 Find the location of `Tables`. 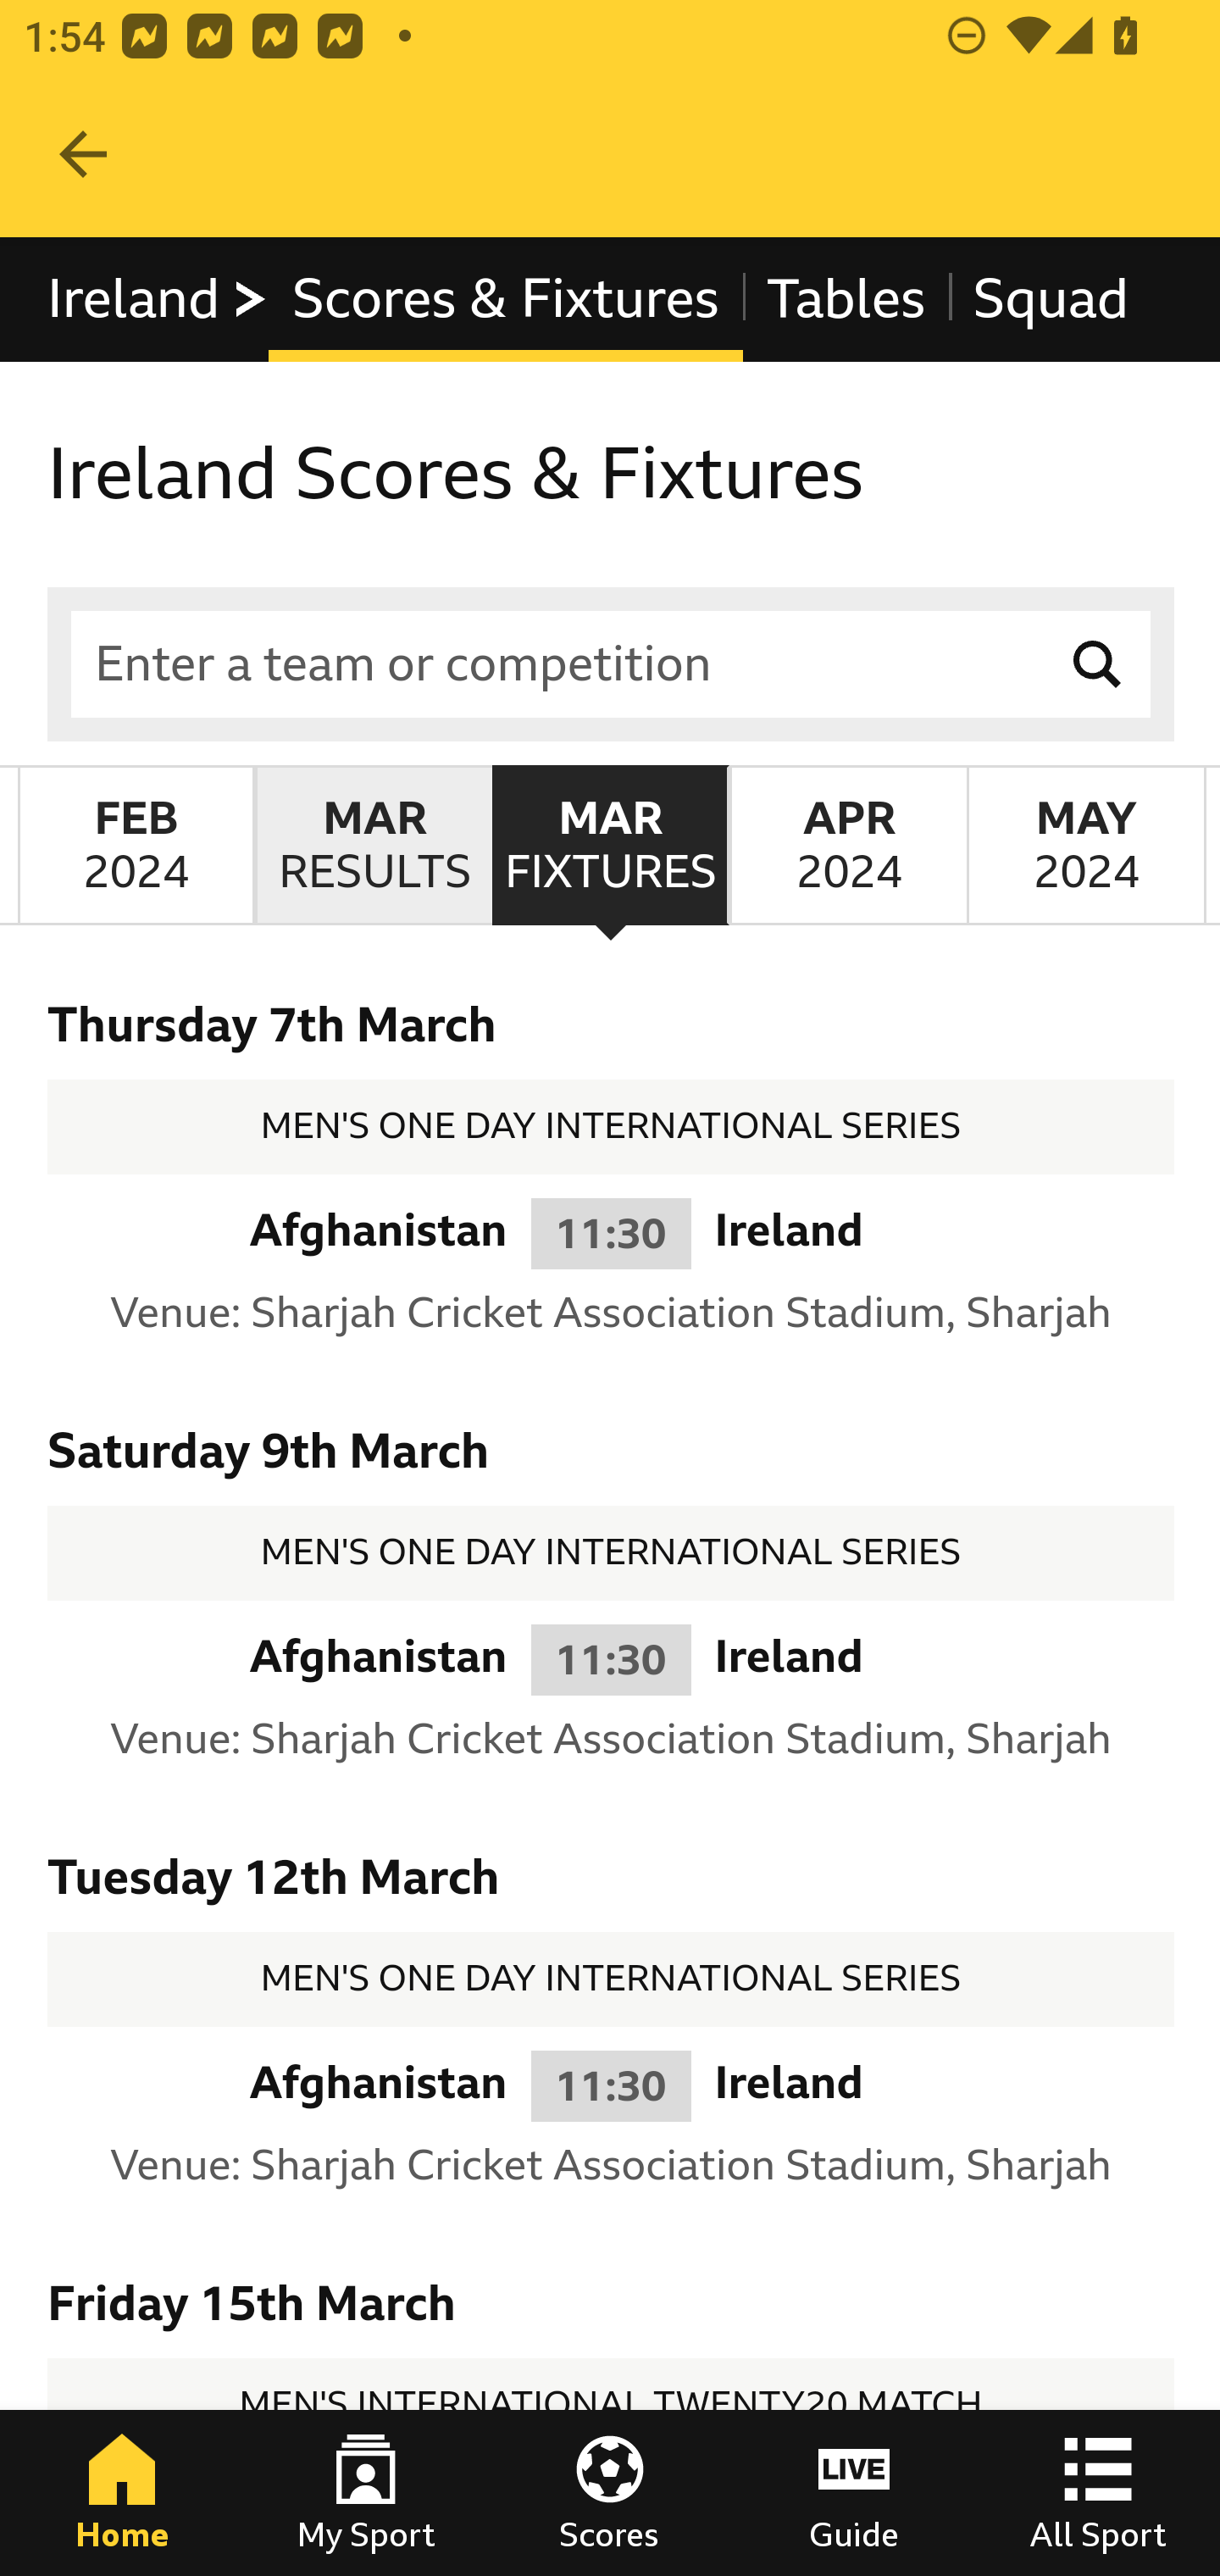

Tables is located at coordinates (846, 298).